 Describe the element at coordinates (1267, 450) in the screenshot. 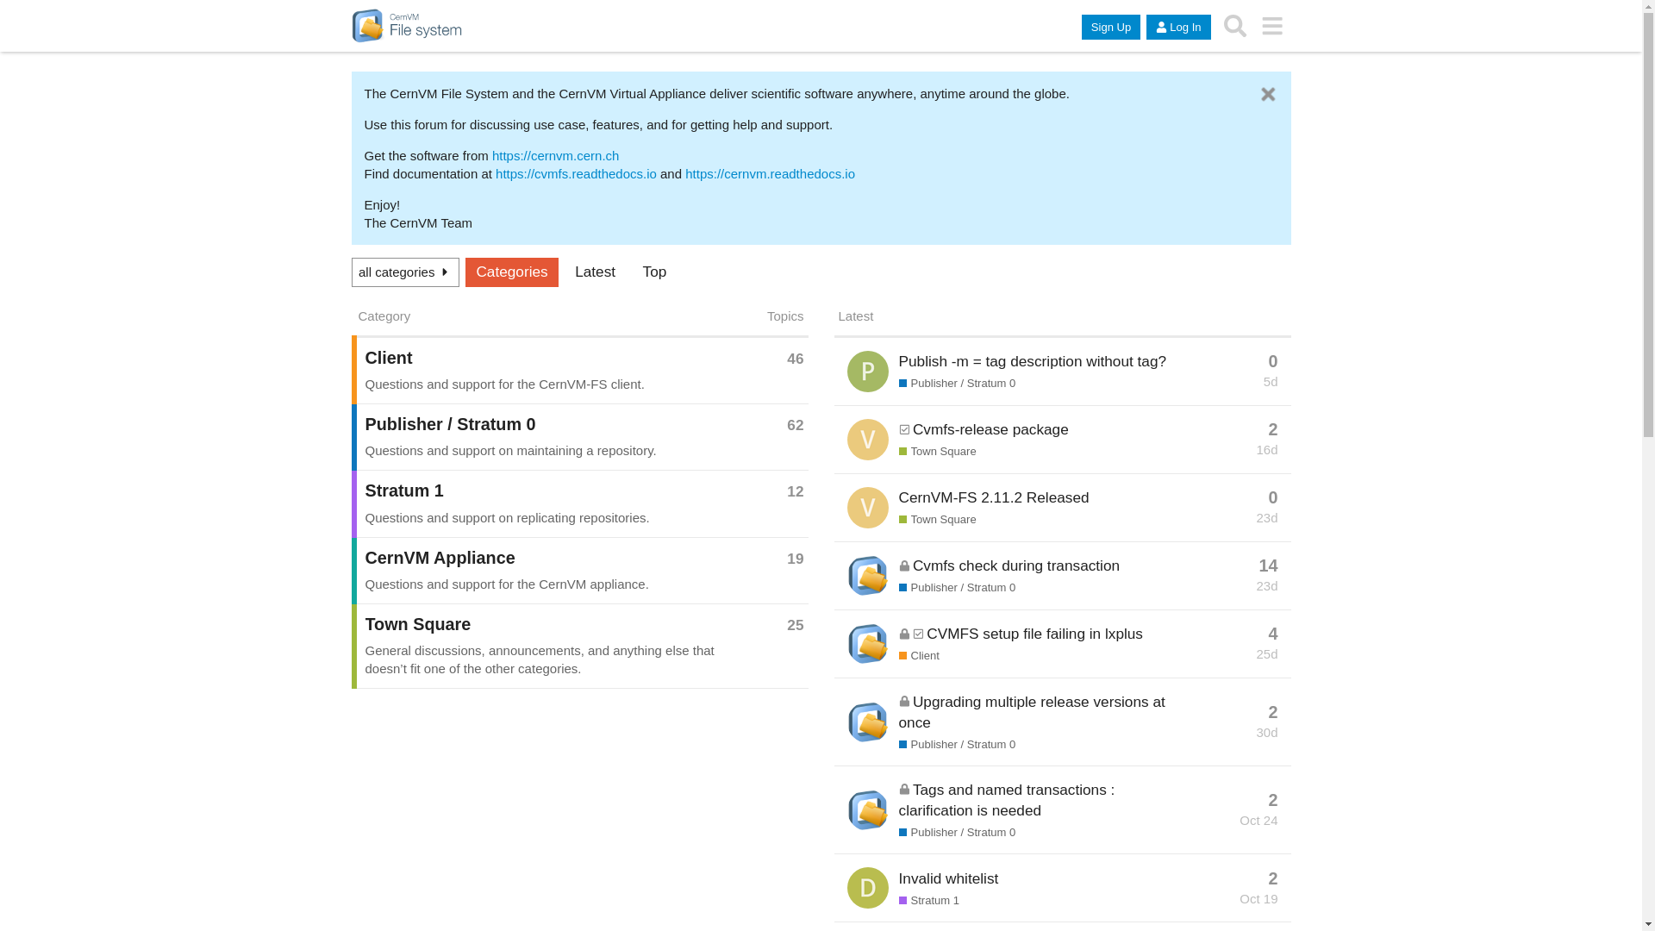

I see `16d` at that location.